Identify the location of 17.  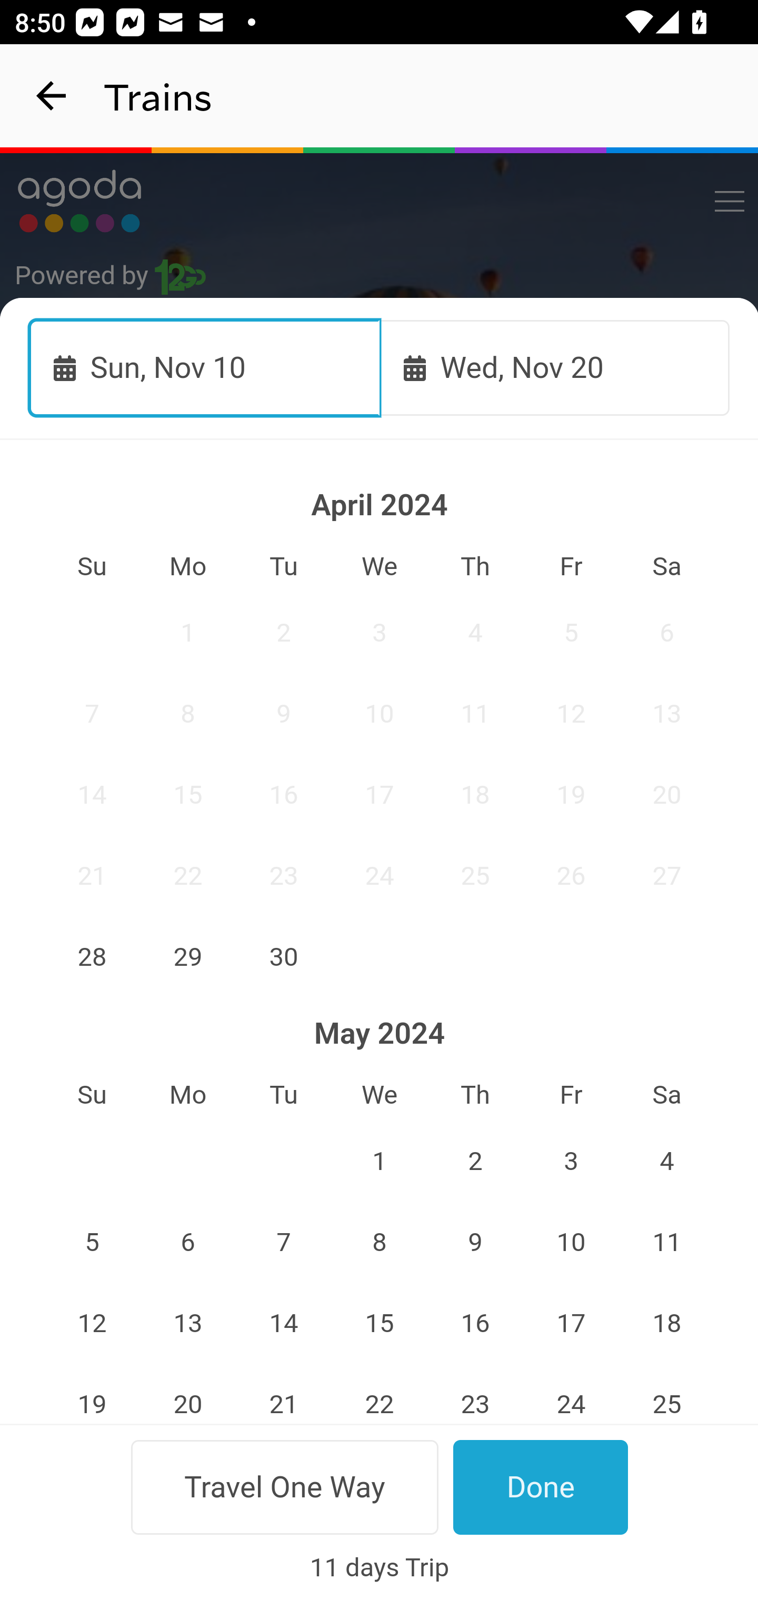
(380, 795).